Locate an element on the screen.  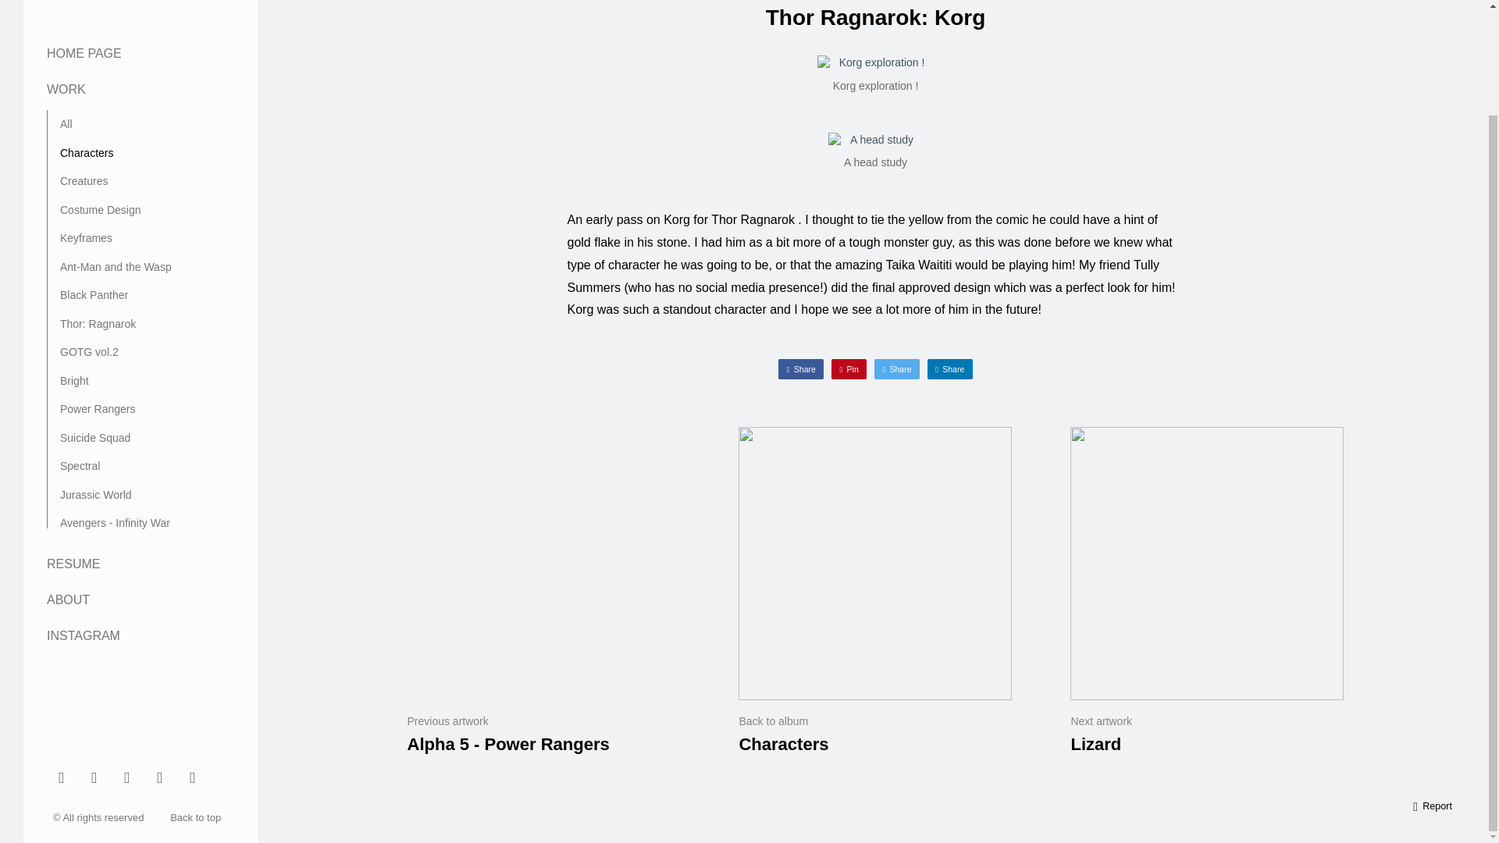
INSTAGRAM is located at coordinates (83, 635).